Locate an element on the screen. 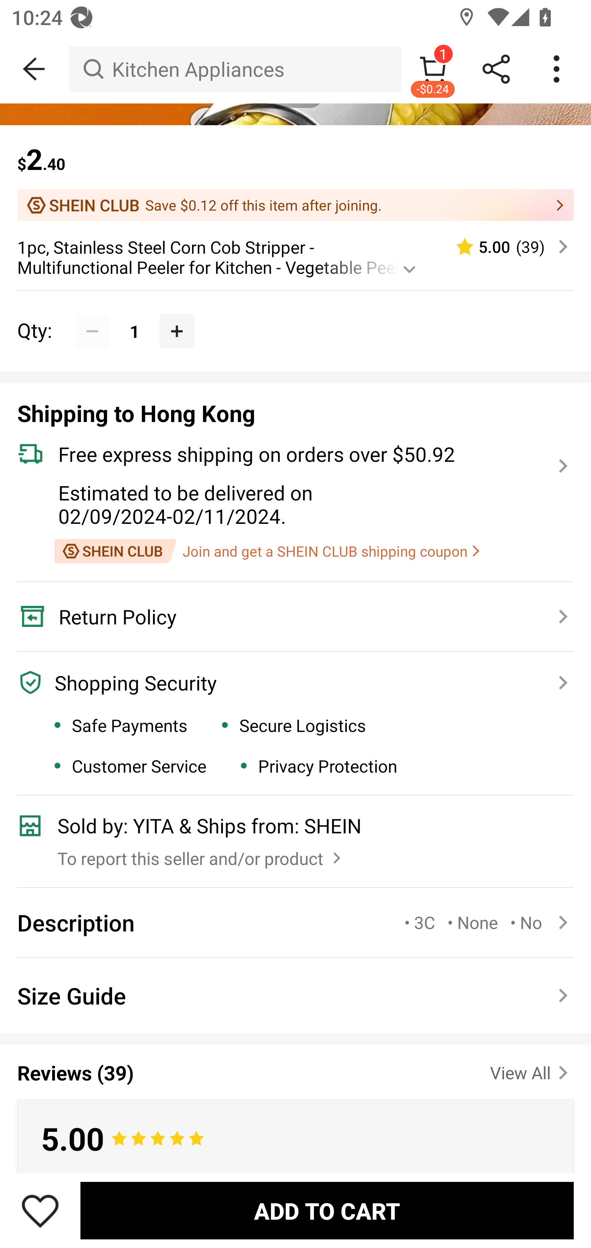 The image size is (591, 1248). Kitchen Appliances is located at coordinates (235, 69).